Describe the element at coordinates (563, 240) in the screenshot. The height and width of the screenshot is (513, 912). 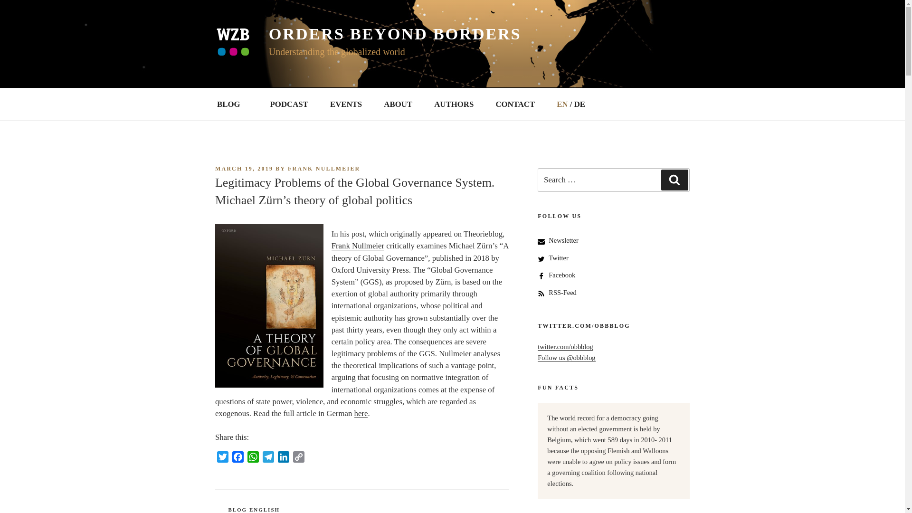
I see `Newsletter` at that location.